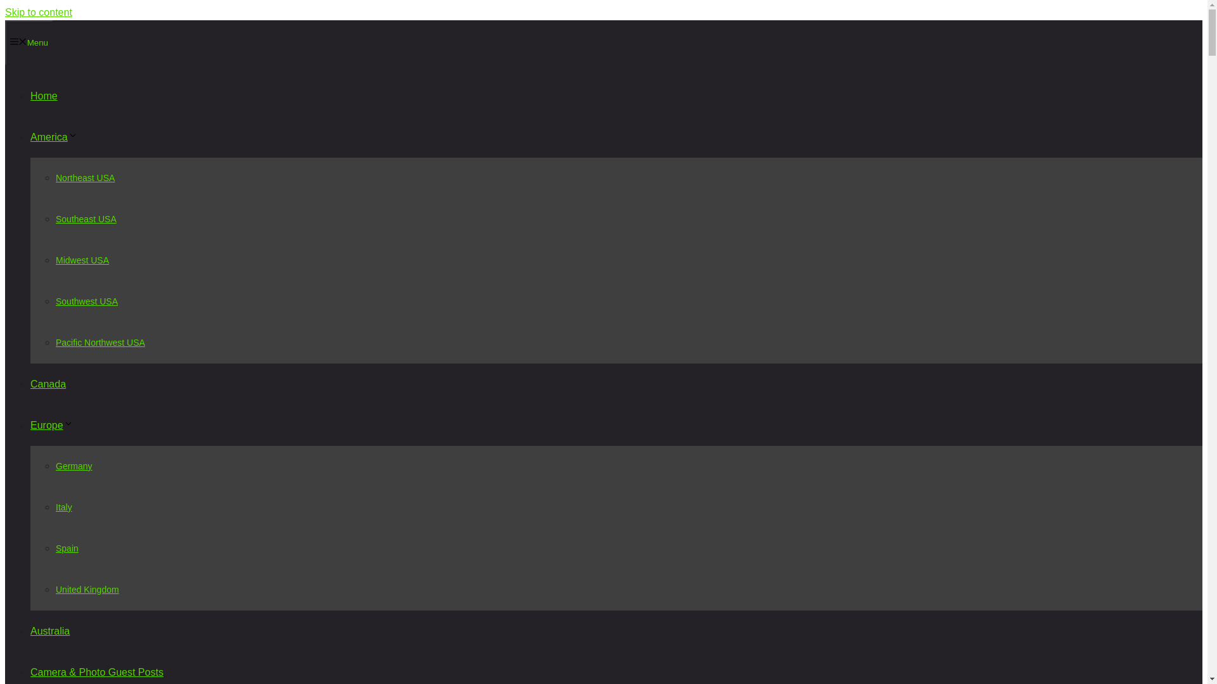  What do you see at coordinates (85, 178) in the screenshot?
I see `Northeast USA` at bounding box center [85, 178].